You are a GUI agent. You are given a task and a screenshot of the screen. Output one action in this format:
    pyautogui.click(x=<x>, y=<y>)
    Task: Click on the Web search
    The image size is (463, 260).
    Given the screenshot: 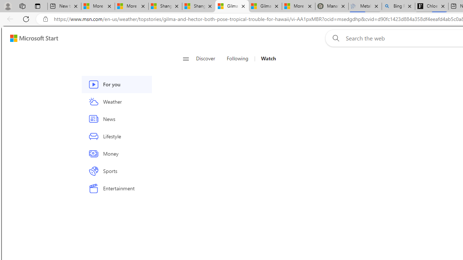 What is the action you would take?
    pyautogui.click(x=334, y=38)
    